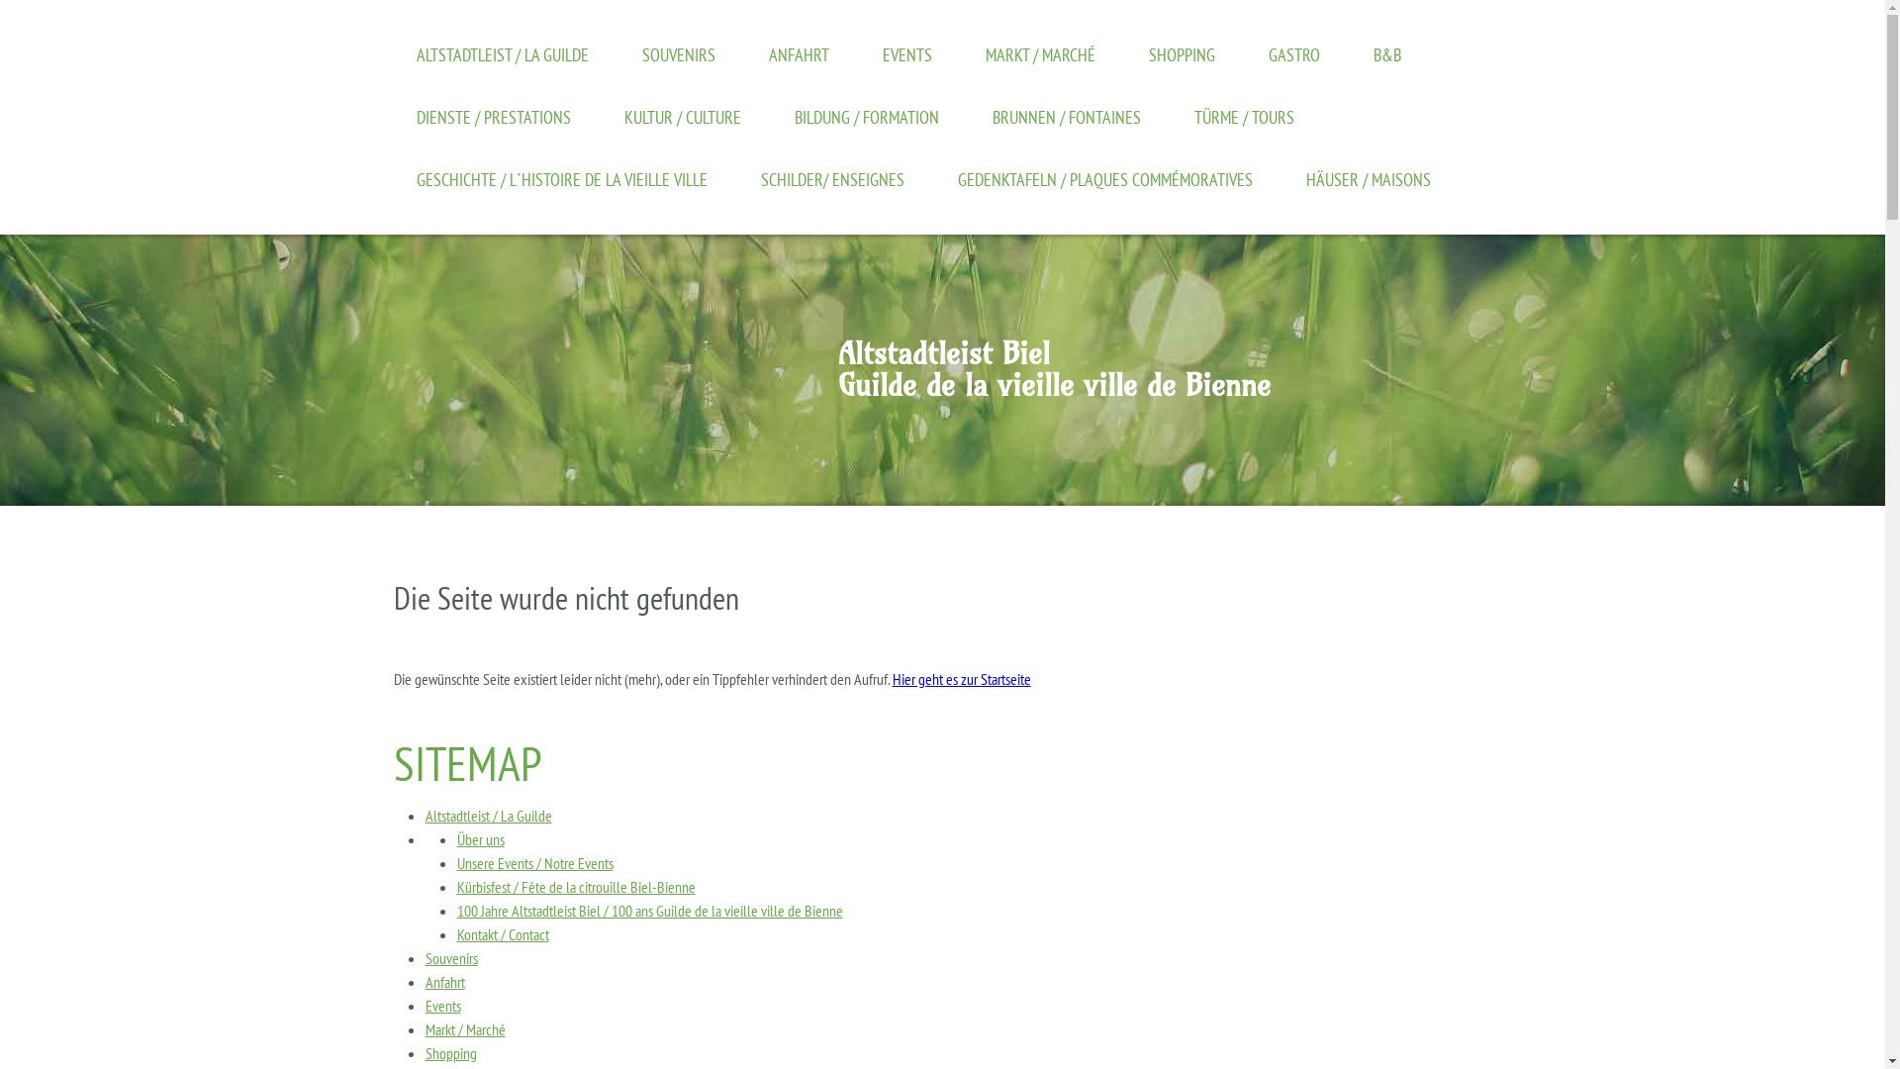 The height and width of the screenshot is (1069, 1900). I want to click on SCHILDER/ ENSEIGNES, so click(831, 180).